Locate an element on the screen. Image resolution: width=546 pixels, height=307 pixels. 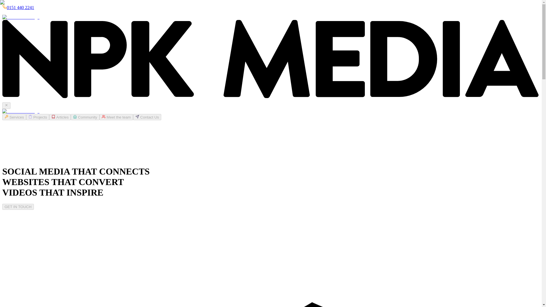
Contact Us is located at coordinates (147, 117).